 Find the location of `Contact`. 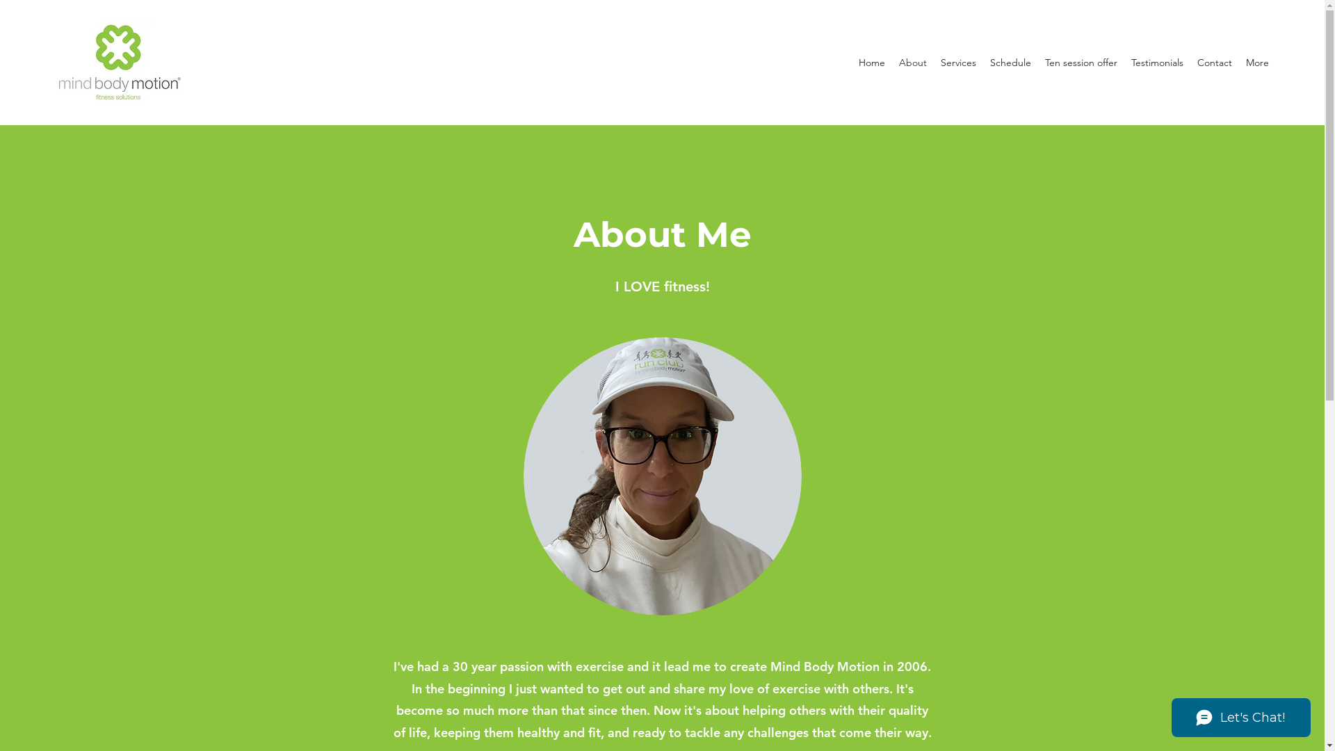

Contact is located at coordinates (1215, 63).